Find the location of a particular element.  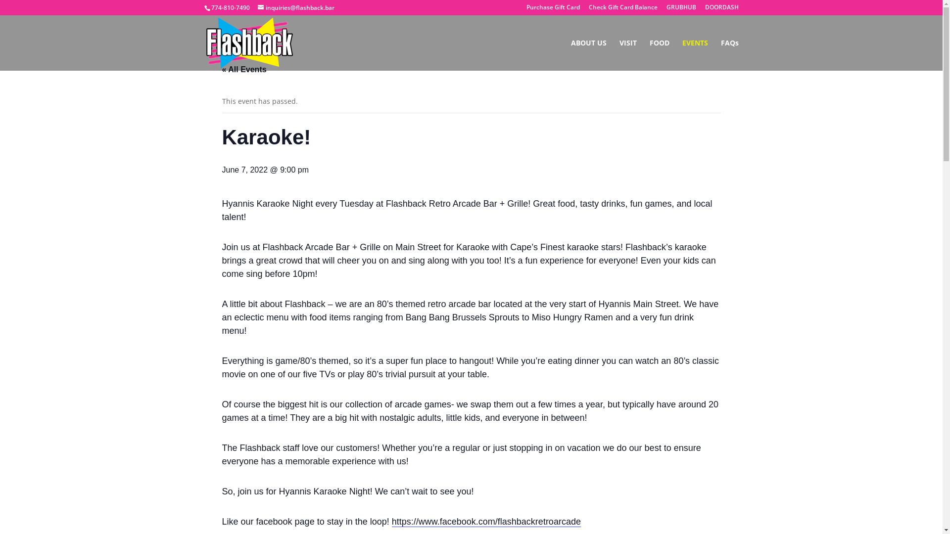

inquiries@flashback.bar is located at coordinates (296, 8).